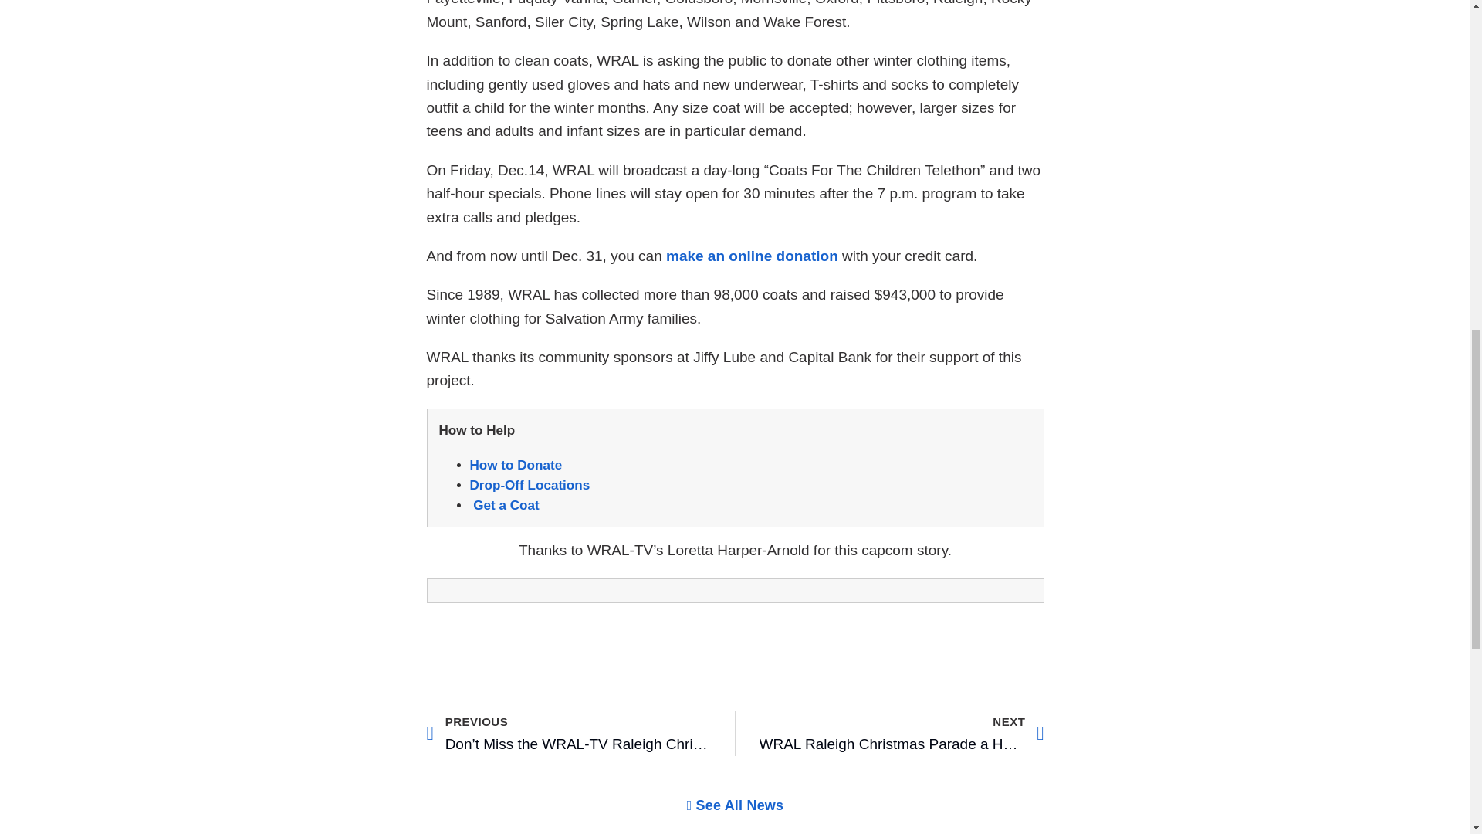 This screenshot has height=834, width=1482. I want to click on Get a Coat, so click(506, 505).